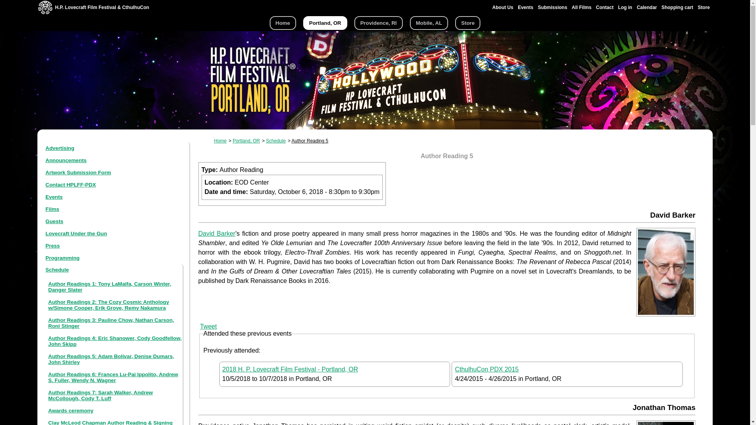  I want to click on Contact HPLFF-PDX, so click(70, 185).